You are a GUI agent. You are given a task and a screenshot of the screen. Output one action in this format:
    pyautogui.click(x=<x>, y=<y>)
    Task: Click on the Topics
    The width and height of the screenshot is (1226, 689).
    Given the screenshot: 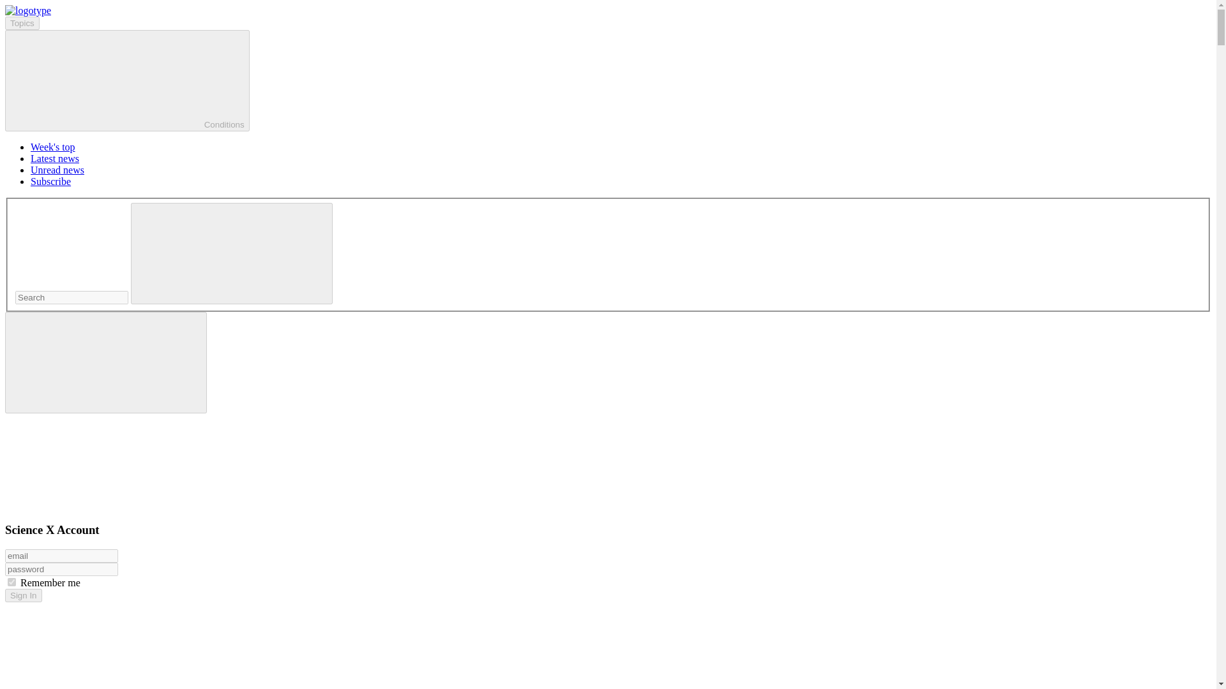 What is the action you would take?
    pyautogui.click(x=22, y=23)
    